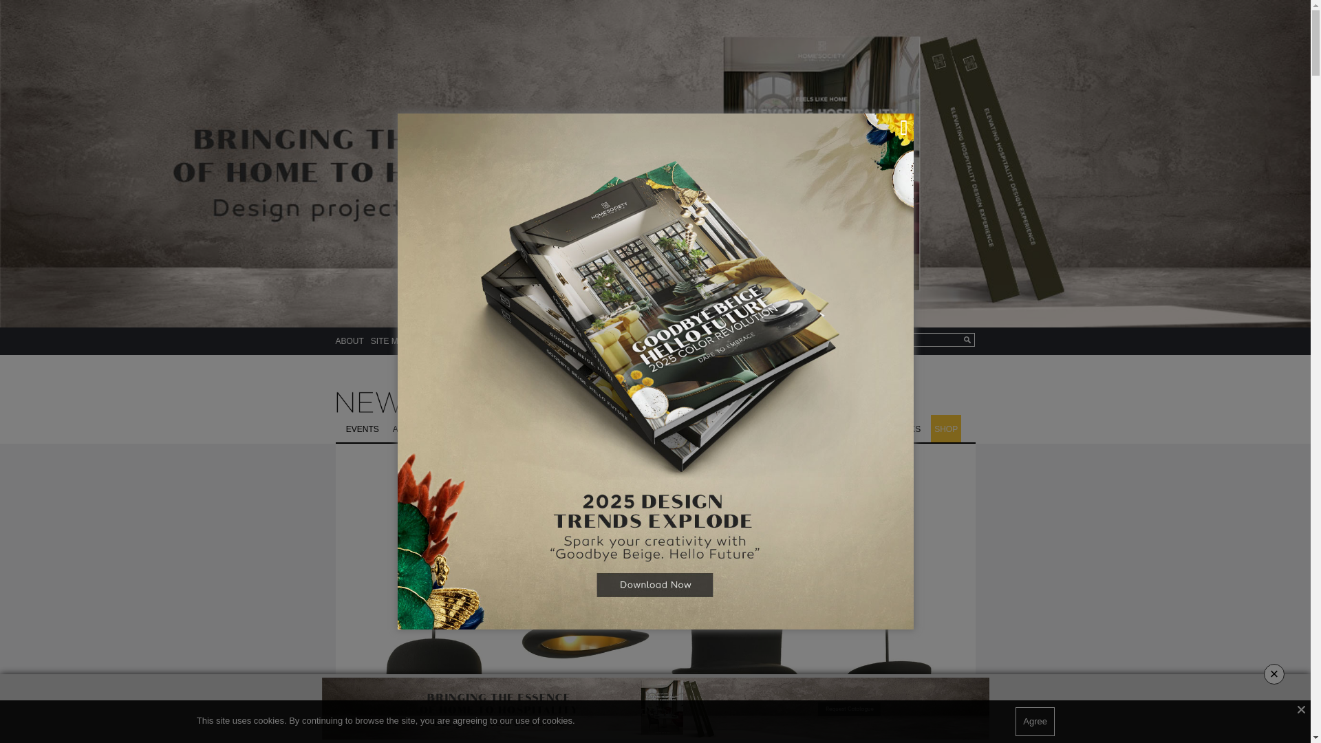 The width and height of the screenshot is (1321, 743). Describe the element at coordinates (903, 428) in the screenshot. I see `EBOOKS` at that location.